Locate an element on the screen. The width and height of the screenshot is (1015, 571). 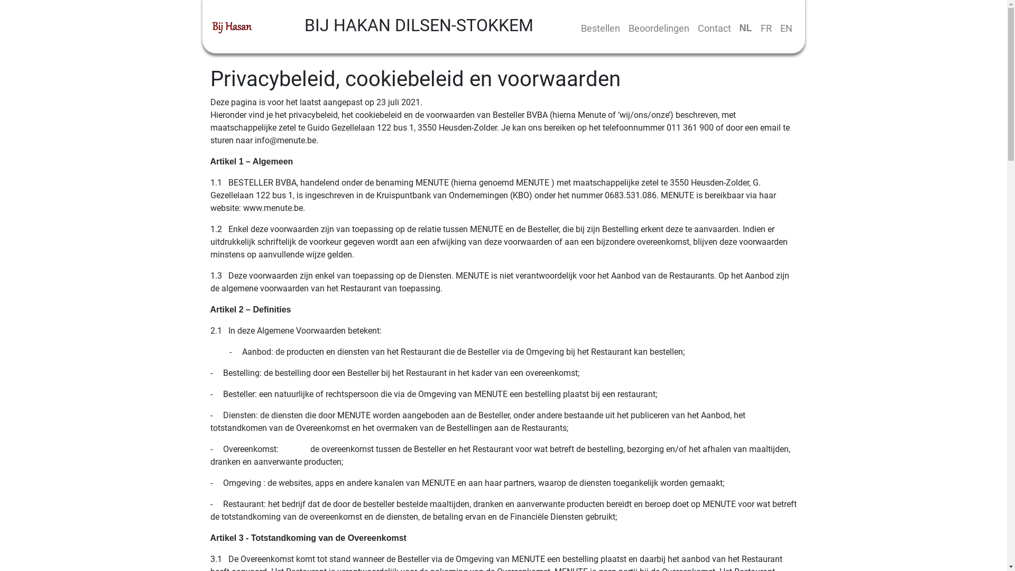
Beoordelingen is located at coordinates (659, 29).